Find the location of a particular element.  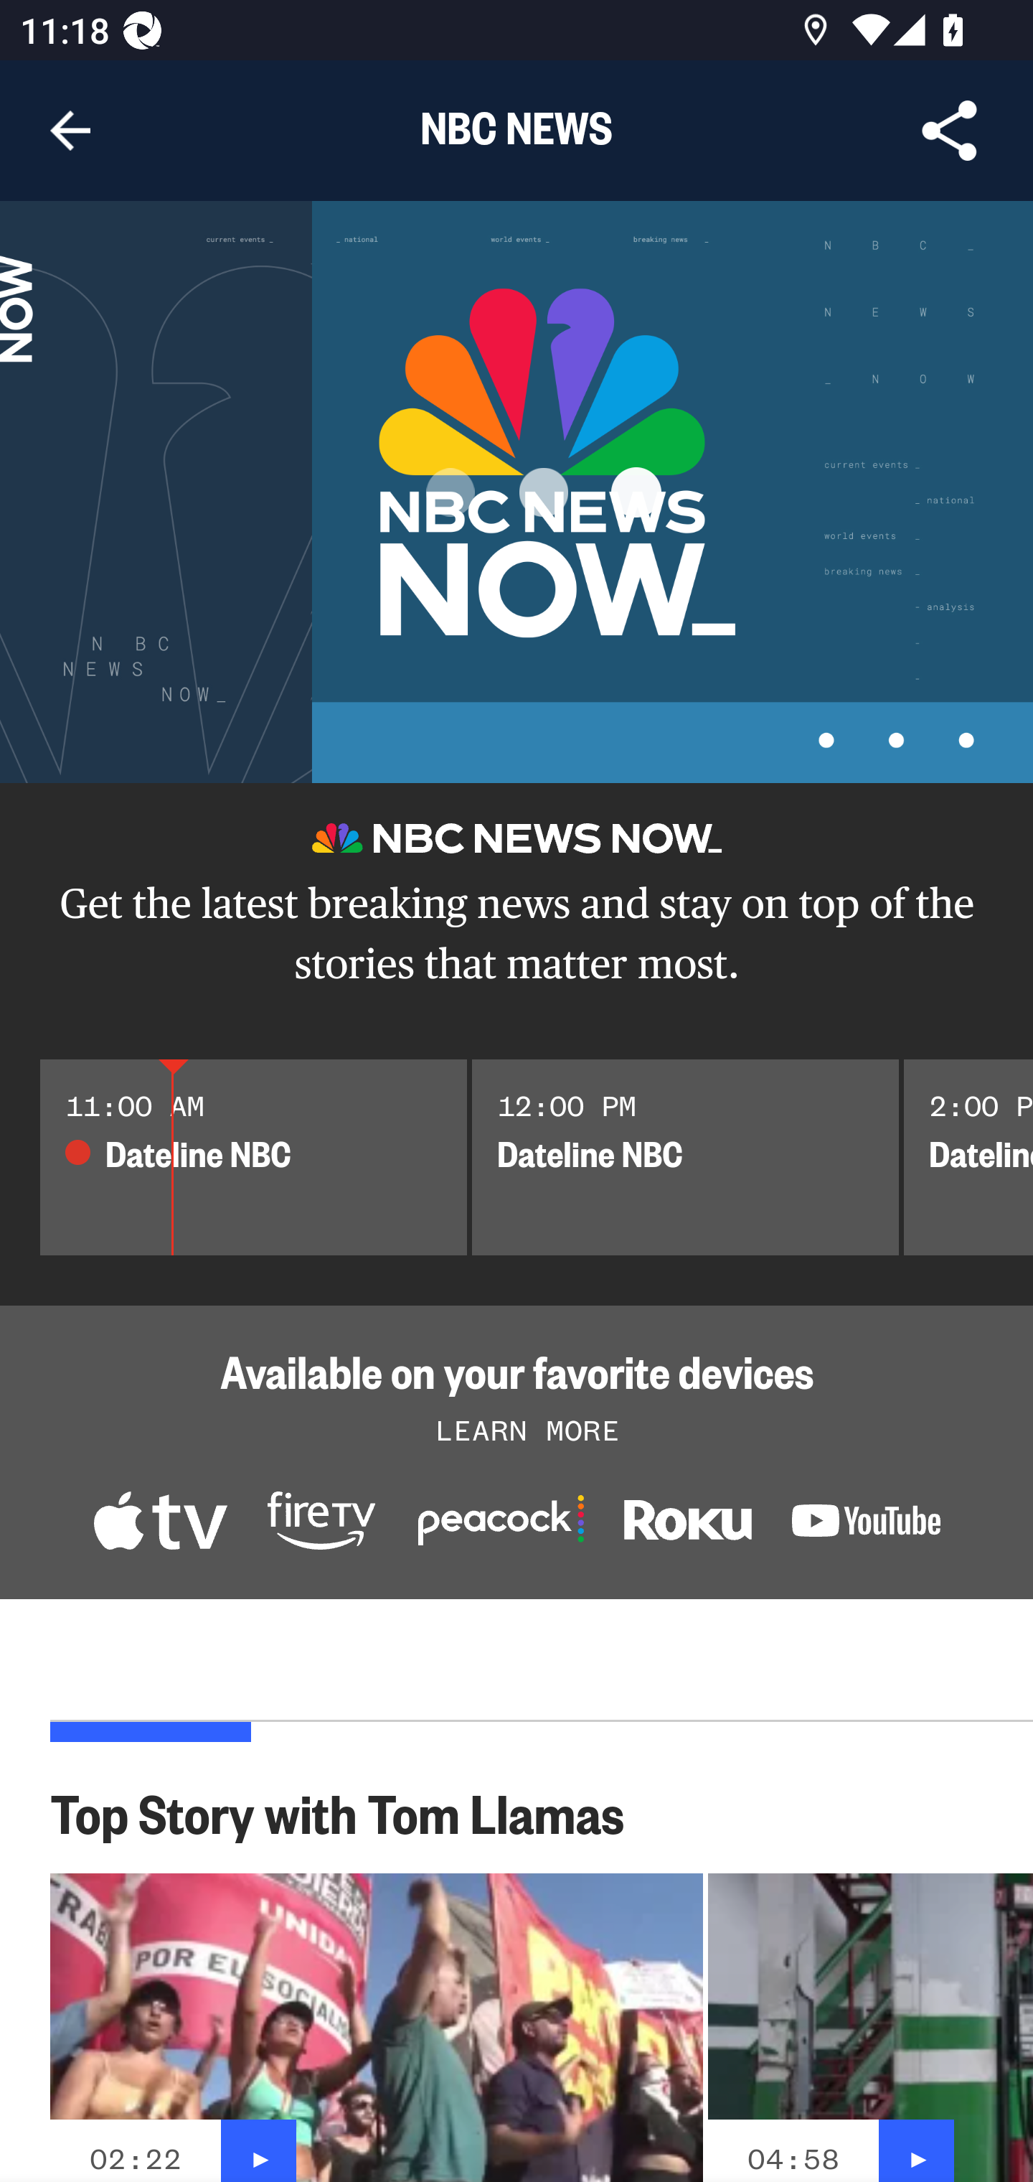

nbc-news is located at coordinates (687, 1526).